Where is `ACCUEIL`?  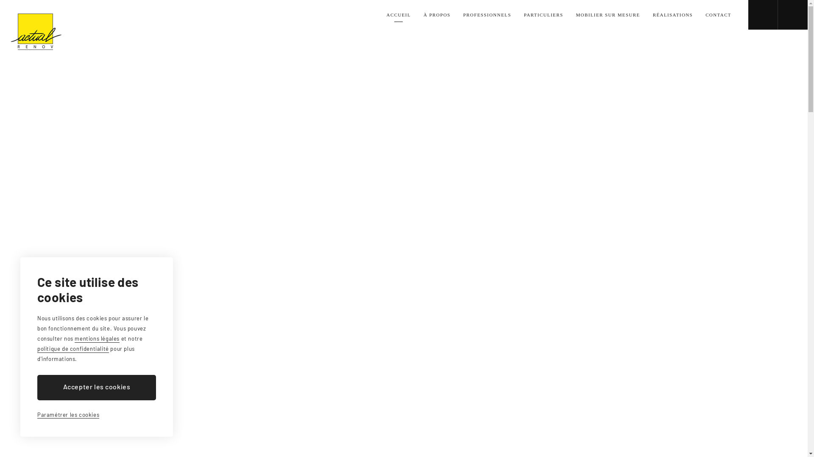 ACCUEIL is located at coordinates (399, 15).